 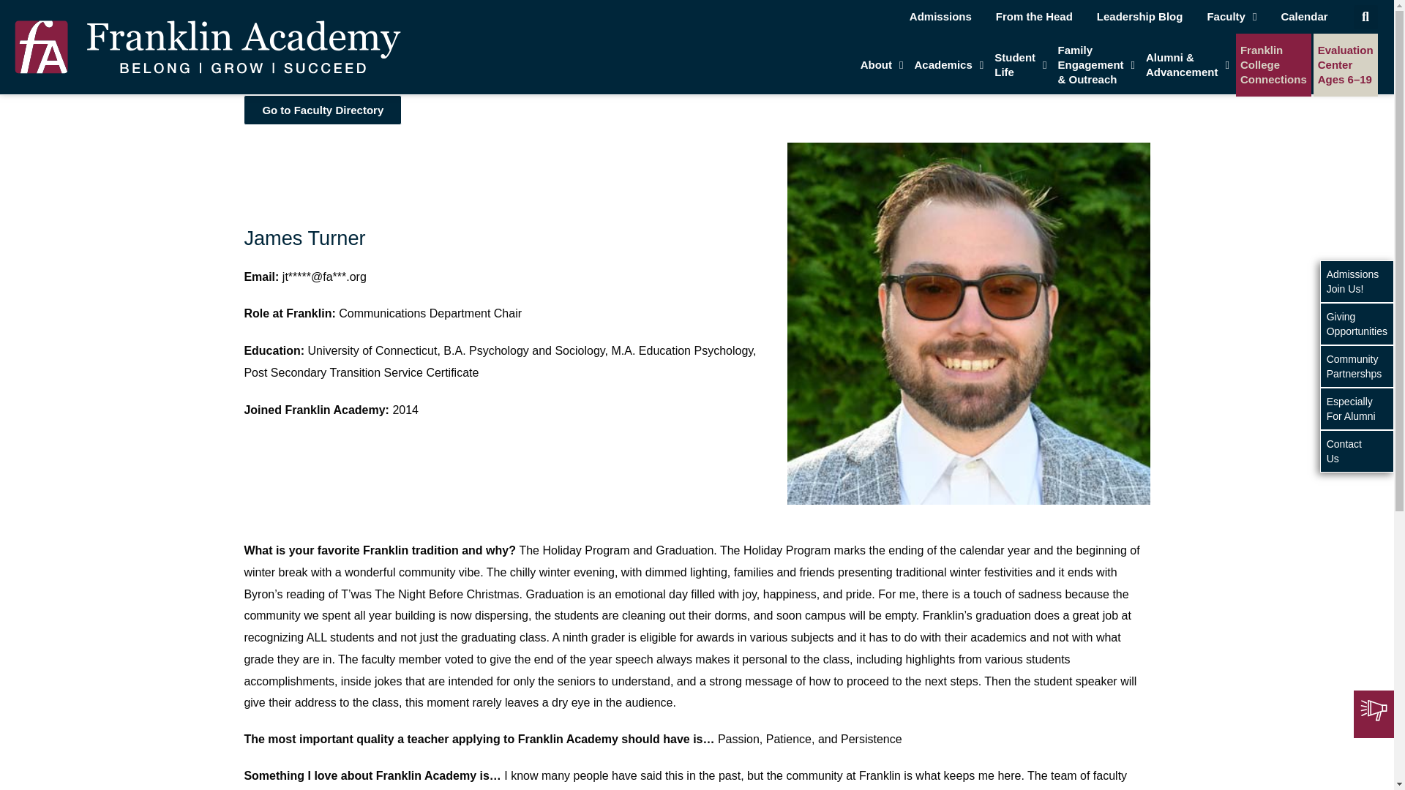 I want to click on Faculty, so click(x=1304, y=17).